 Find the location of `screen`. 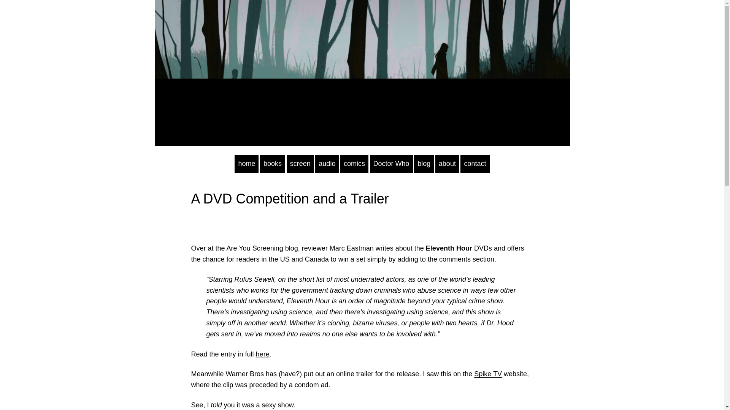

screen is located at coordinates (300, 164).